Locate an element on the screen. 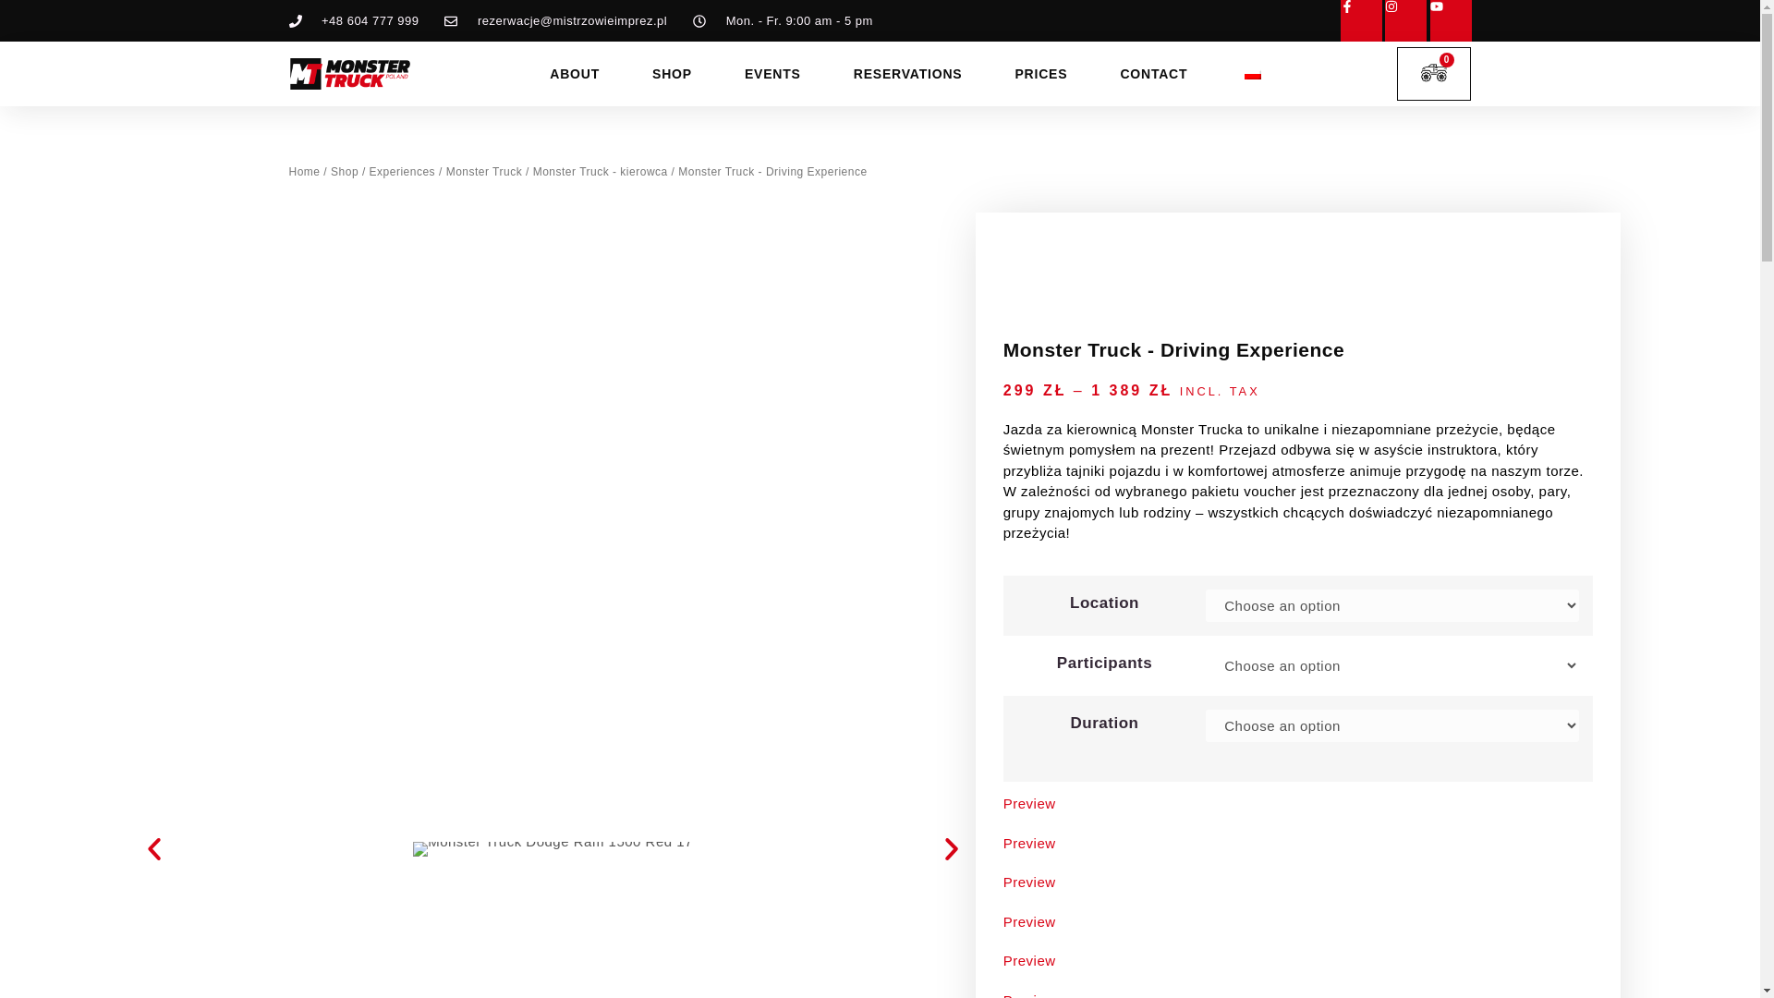 The width and height of the screenshot is (1774, 998). Monster Truck - kierowca is located at coordinates (601, 172).